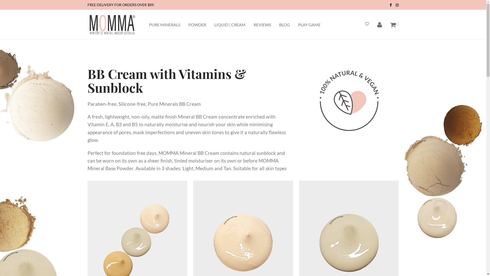 Image resolution: width=490 pixels, height=276 pixels. I want to click on Instagram, so click(397, 5).